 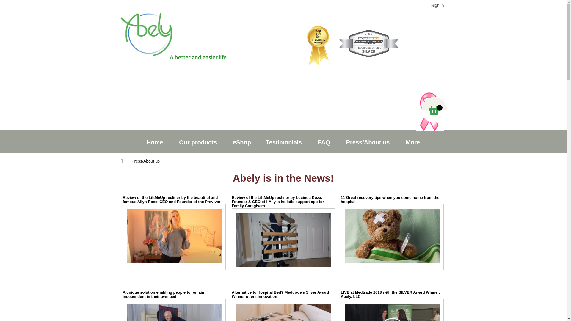 I want to click on Home, so click(x=155, y=142).